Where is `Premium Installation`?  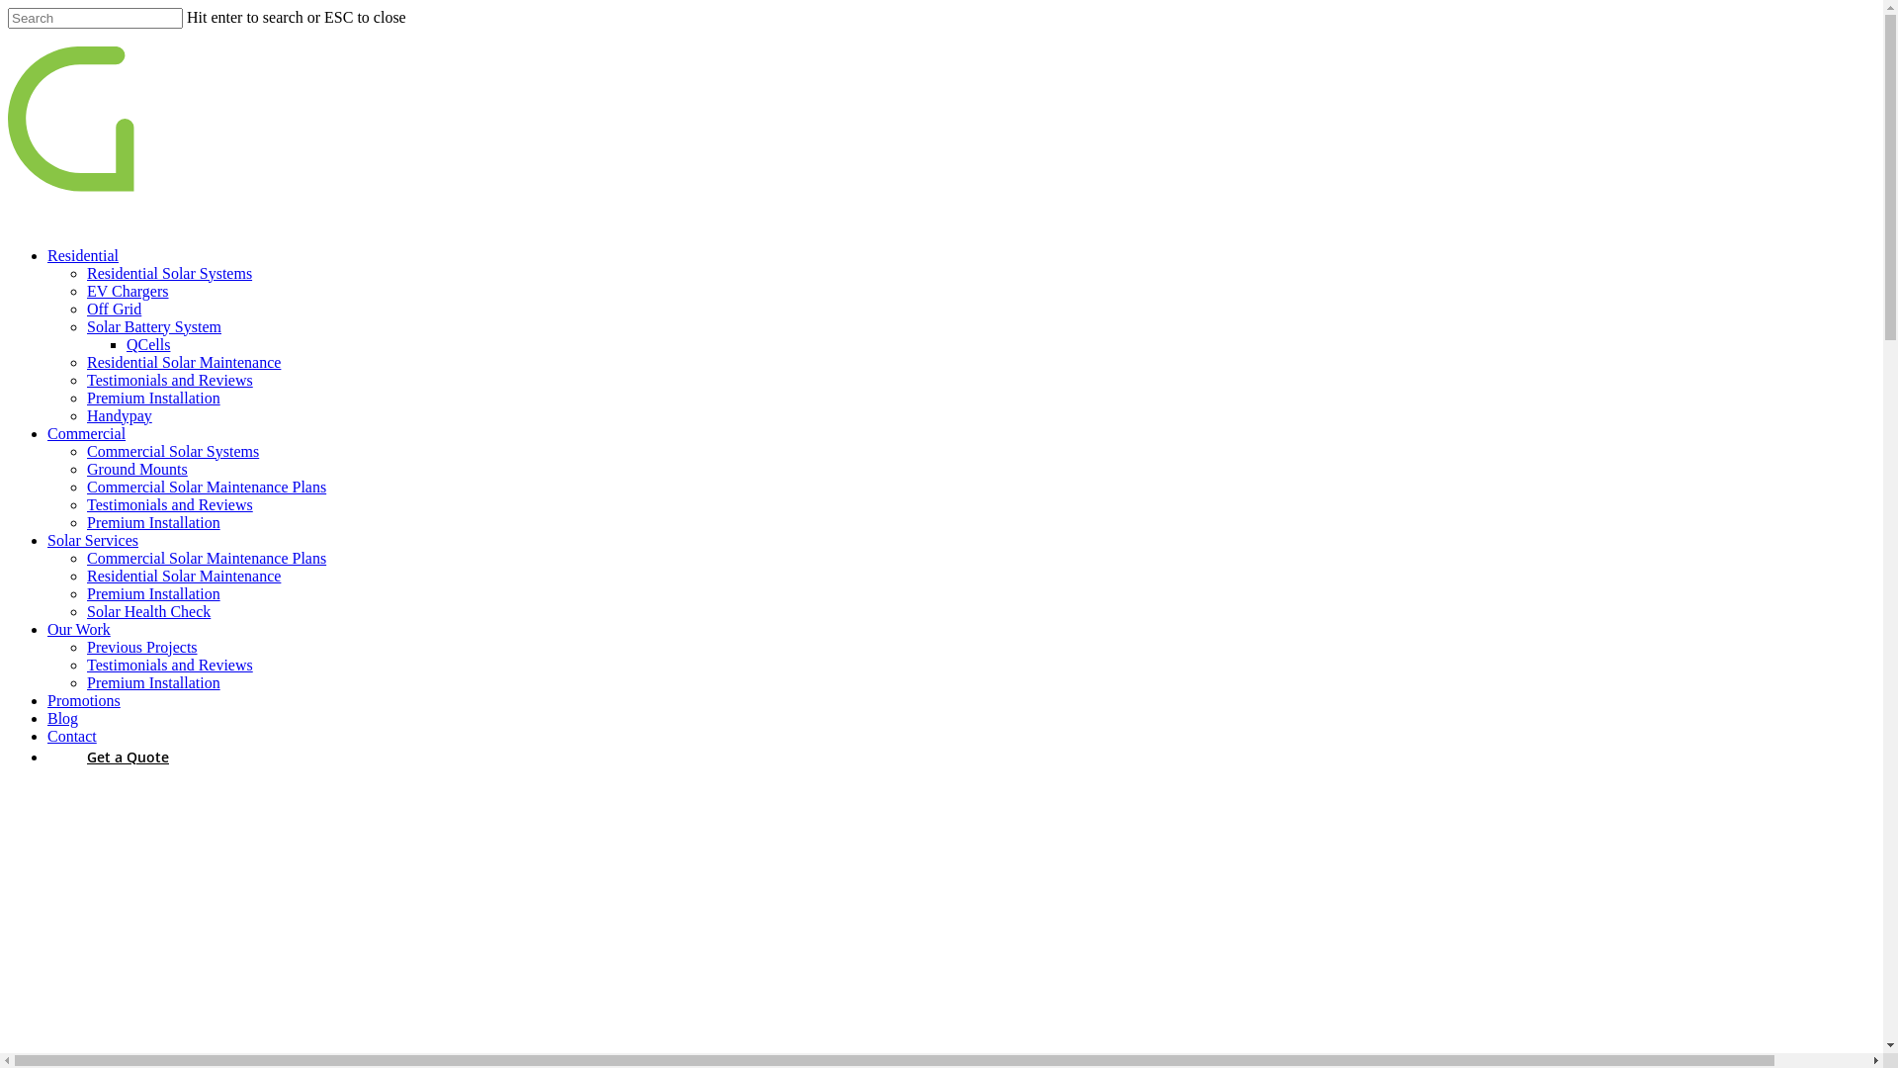 Premium Installation is located at coordinates (154, 398).